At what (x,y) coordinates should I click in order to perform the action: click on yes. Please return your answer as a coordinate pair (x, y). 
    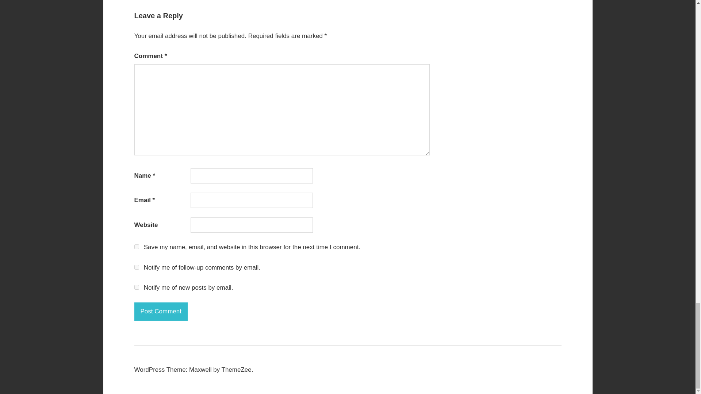
    Looking at the image, I should click on (137, 247).